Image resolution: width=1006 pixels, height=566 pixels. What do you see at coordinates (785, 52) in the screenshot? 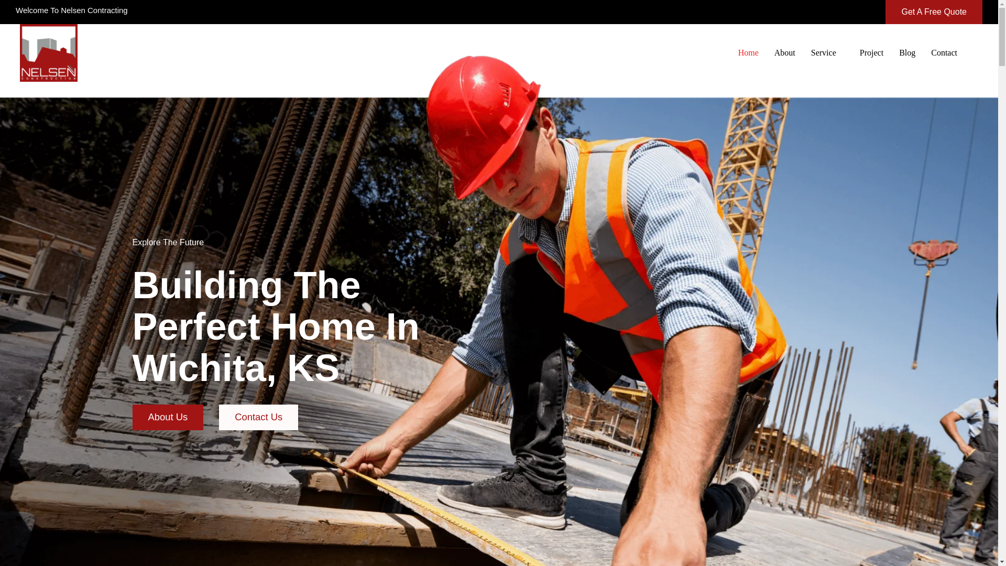
I see `About` at bounding box center [785, 52].